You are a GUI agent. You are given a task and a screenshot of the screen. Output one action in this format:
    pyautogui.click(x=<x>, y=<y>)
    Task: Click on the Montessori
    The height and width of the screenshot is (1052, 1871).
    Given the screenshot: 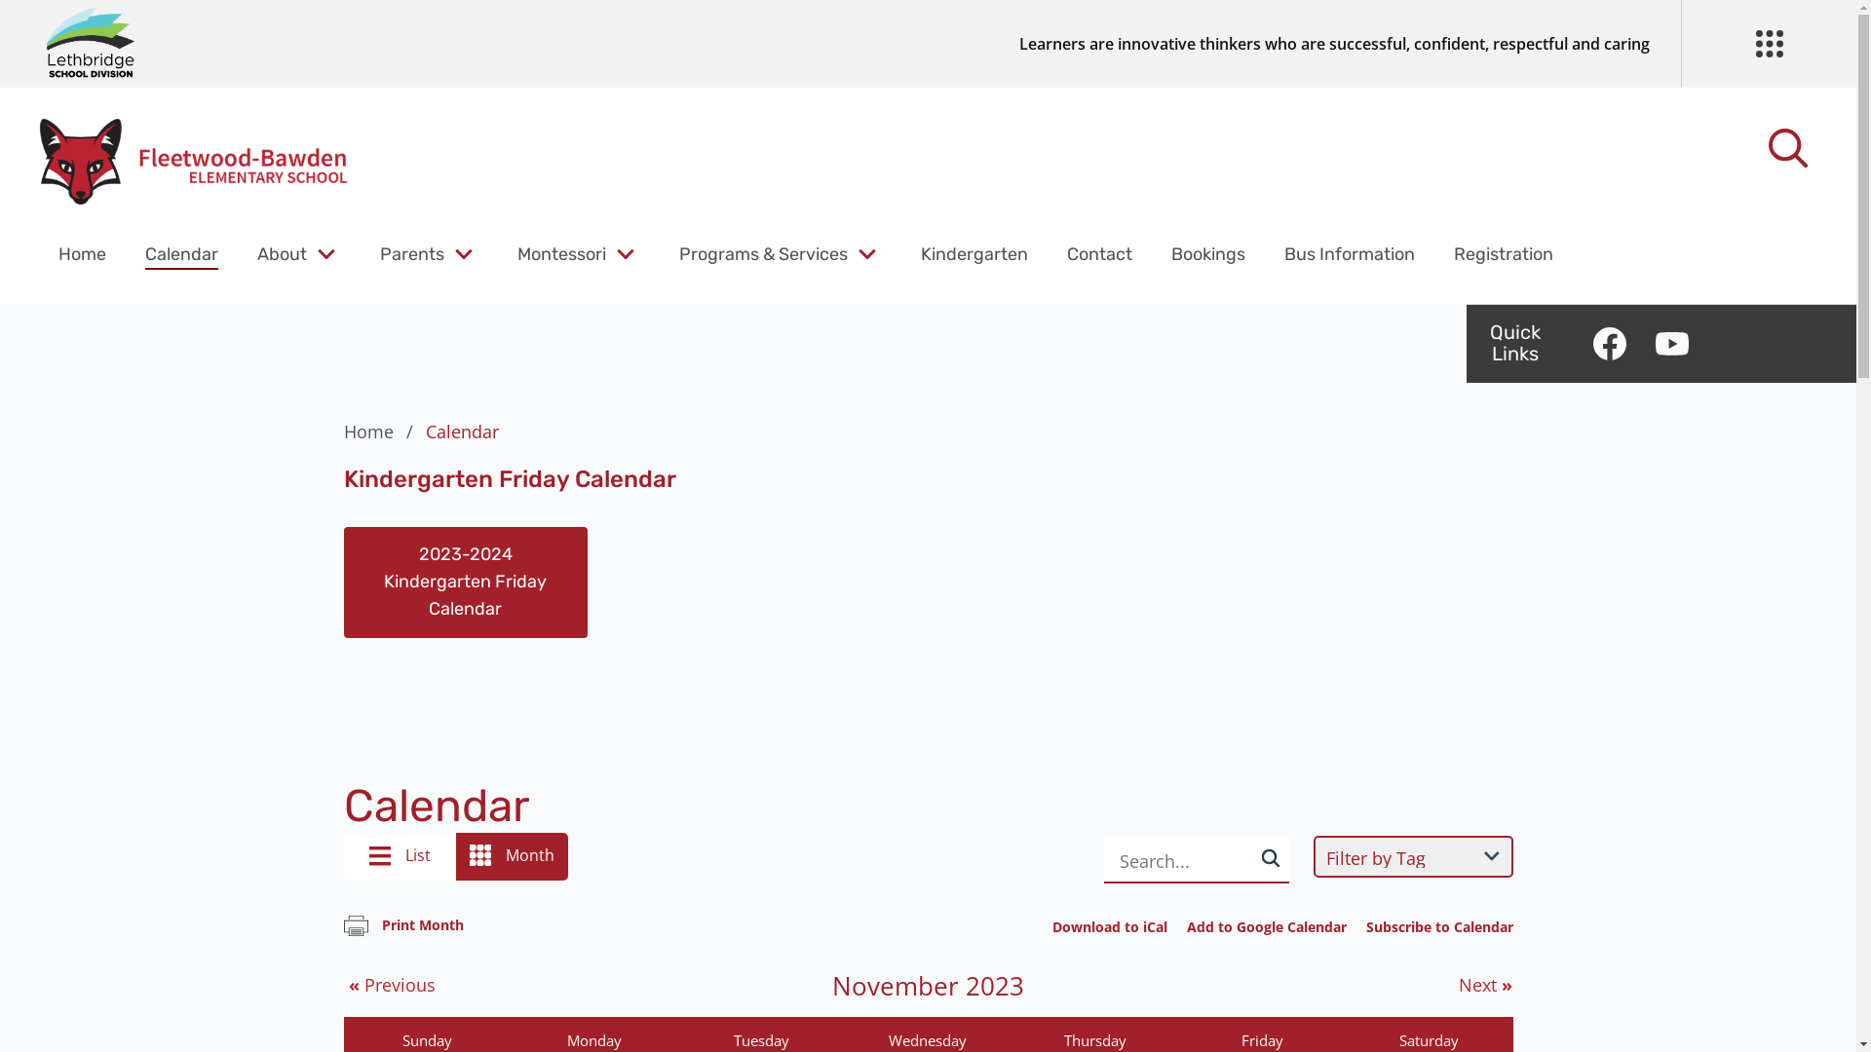 What is the action you would take?
    pyautogui.click(x=561, y=254)
    